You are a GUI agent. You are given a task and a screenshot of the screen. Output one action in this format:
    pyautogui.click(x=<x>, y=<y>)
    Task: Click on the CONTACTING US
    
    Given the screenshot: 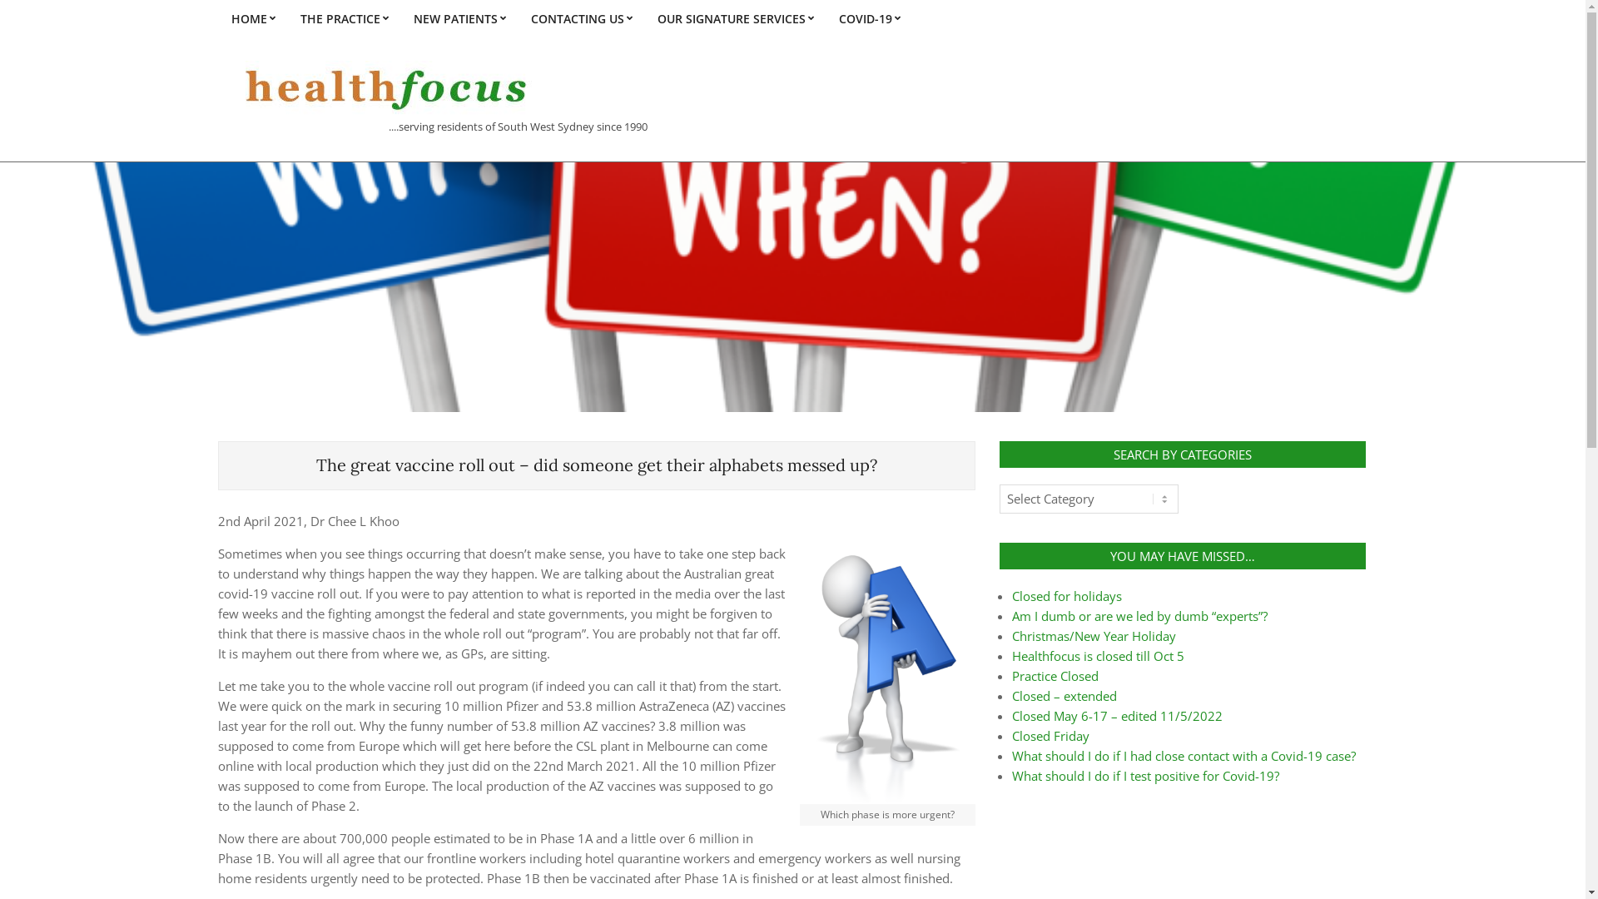 What is the action you would take?
    pyautogui.click(x=581, y=18)
    